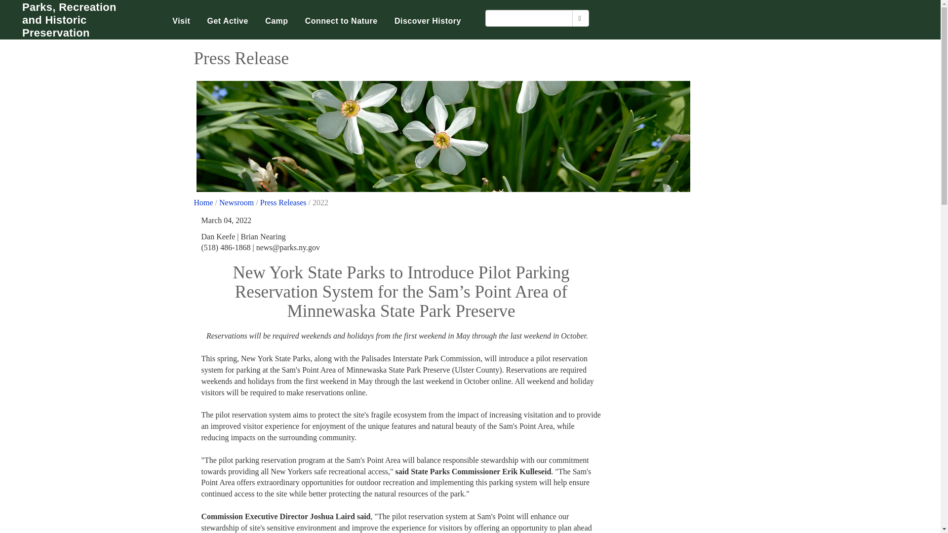 The height and width of the screenshot is (533, 948). I want to click on Connect to Nature, so click(341, 21).